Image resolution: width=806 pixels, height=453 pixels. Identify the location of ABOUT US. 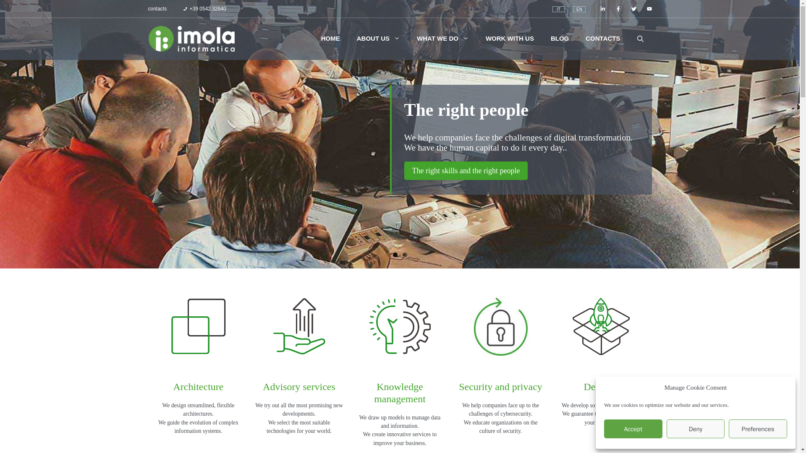
(378, 39).